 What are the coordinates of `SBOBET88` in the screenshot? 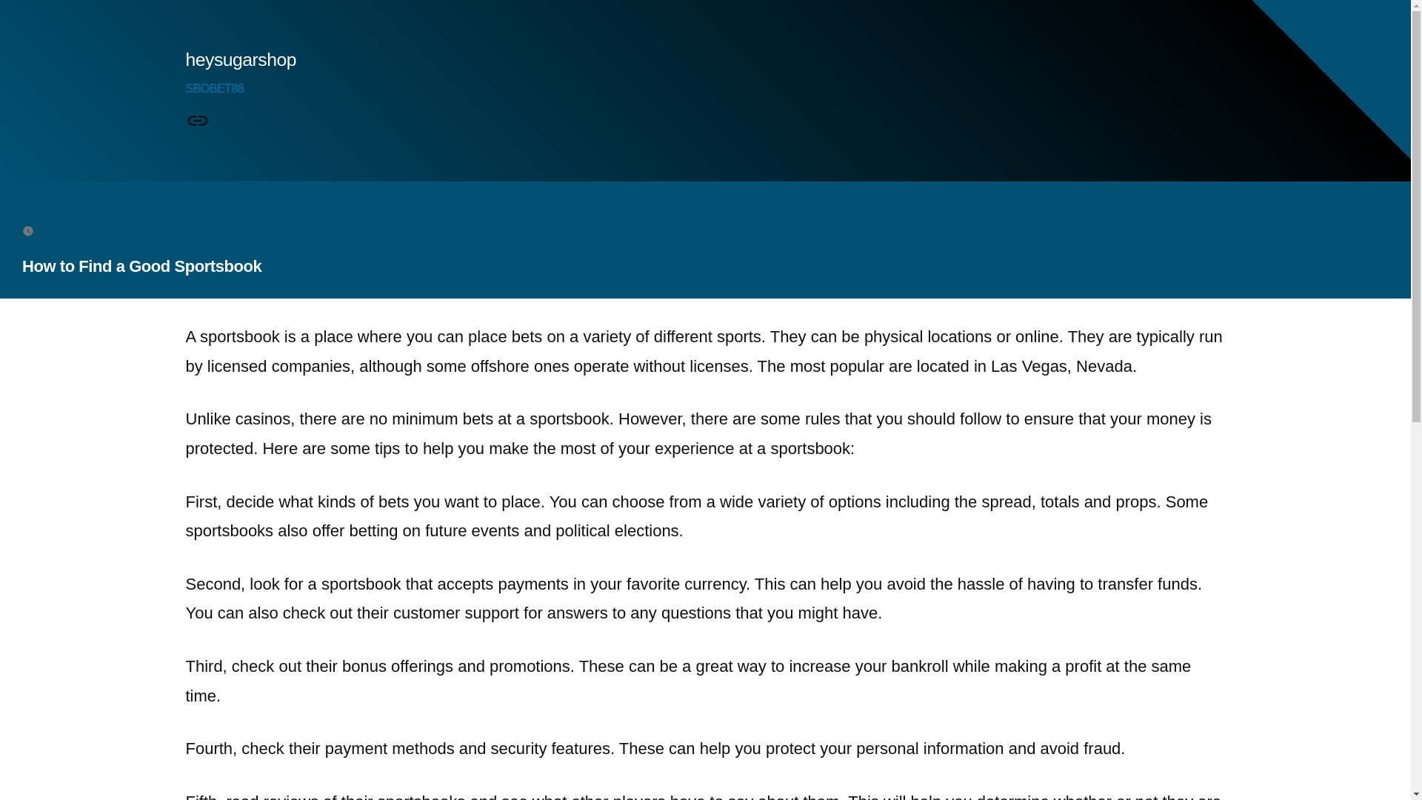 It's located at (197, 121).